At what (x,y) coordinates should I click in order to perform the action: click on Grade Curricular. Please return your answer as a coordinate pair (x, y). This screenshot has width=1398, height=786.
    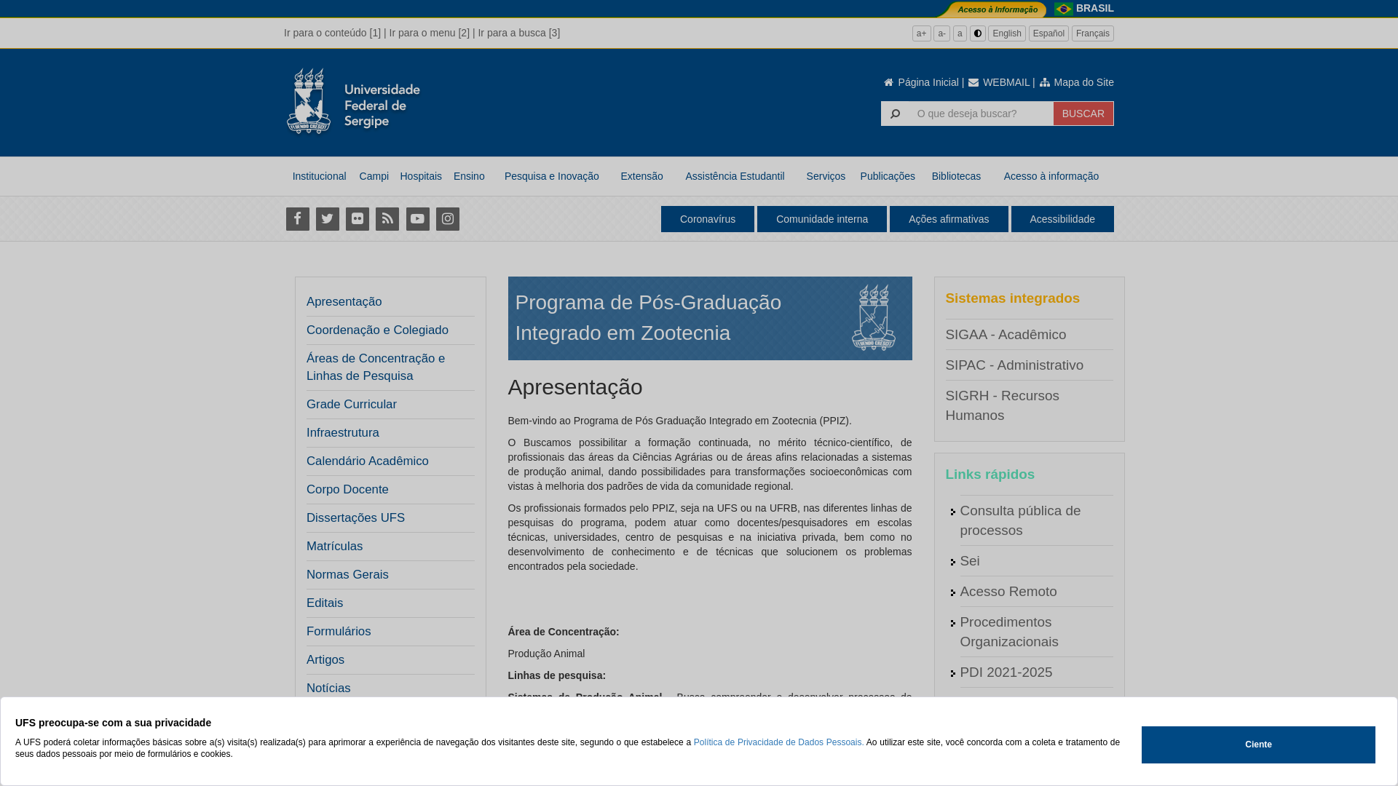
    Looking at the image, I should click on (352, 405).